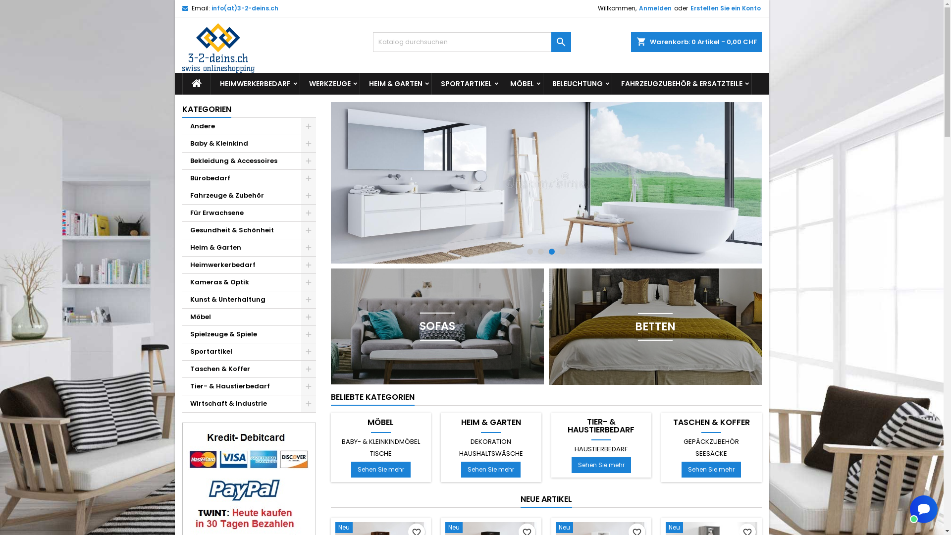  Describe the element at coordinates (249, 127) in the screenshot. I see `Andere` at that location.